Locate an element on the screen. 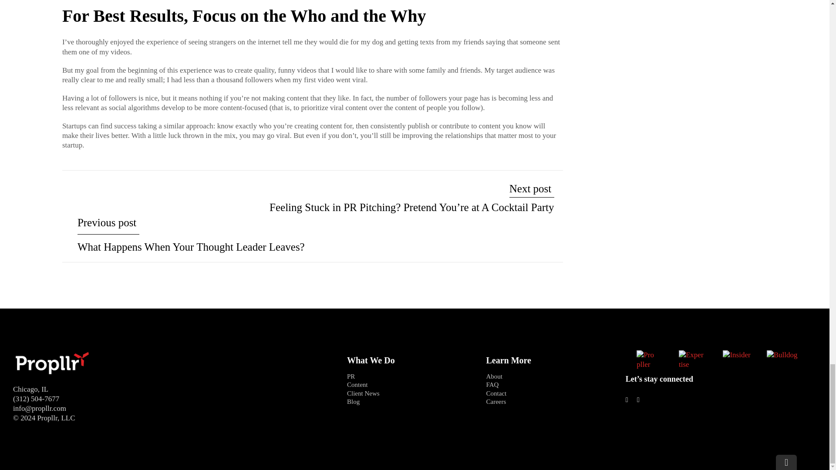  Insider is located at coordinates (736, 355).